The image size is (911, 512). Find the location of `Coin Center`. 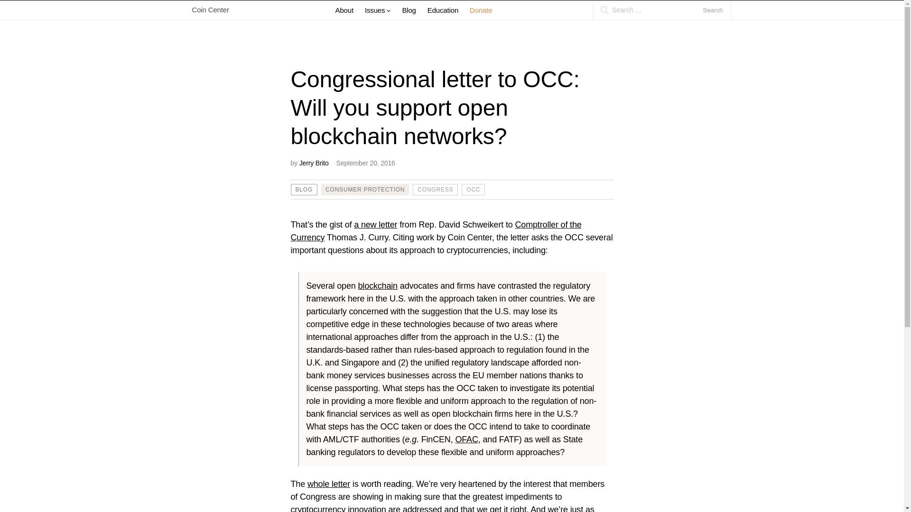

Coin Center is located at coordinates (206, 10).